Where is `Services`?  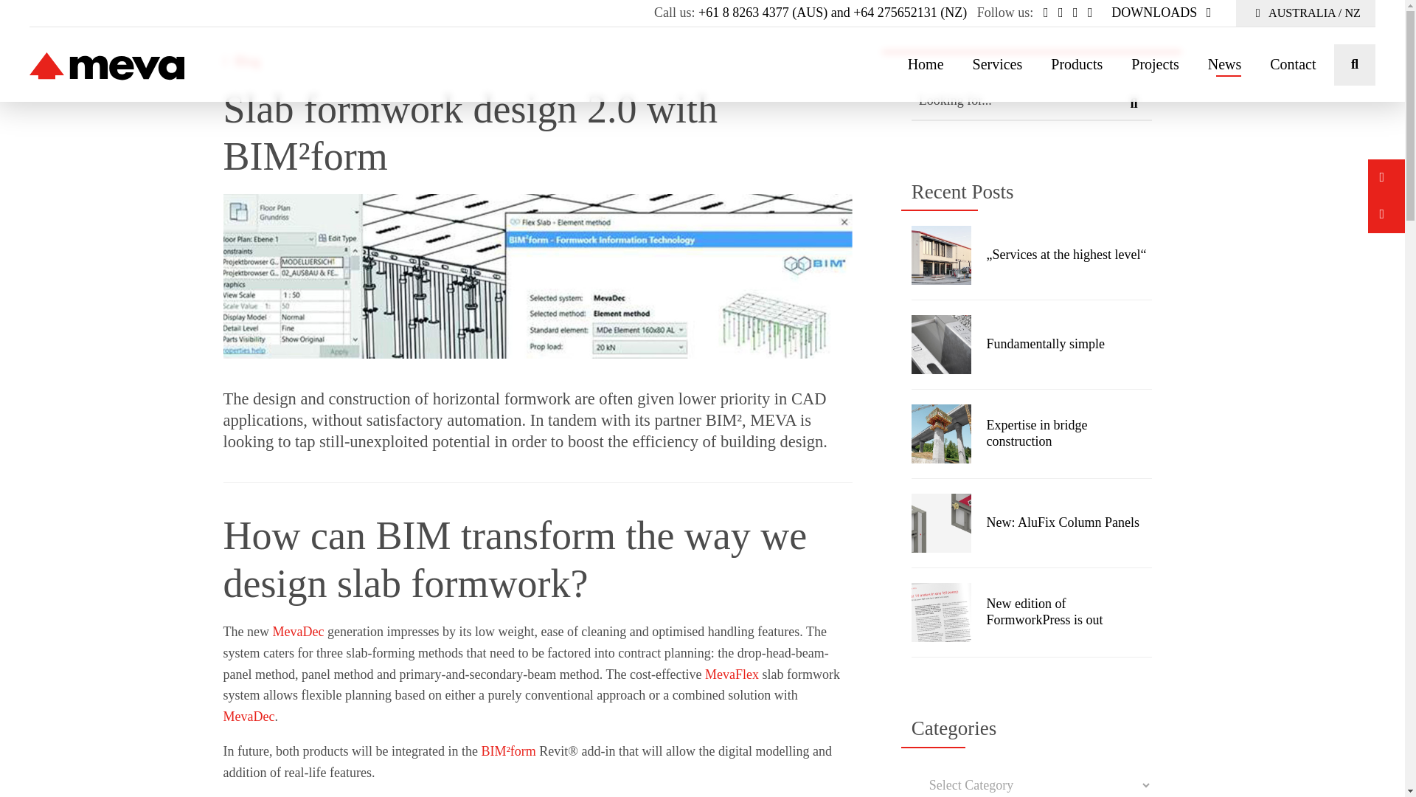
Services is located at coordinates (998, 63).